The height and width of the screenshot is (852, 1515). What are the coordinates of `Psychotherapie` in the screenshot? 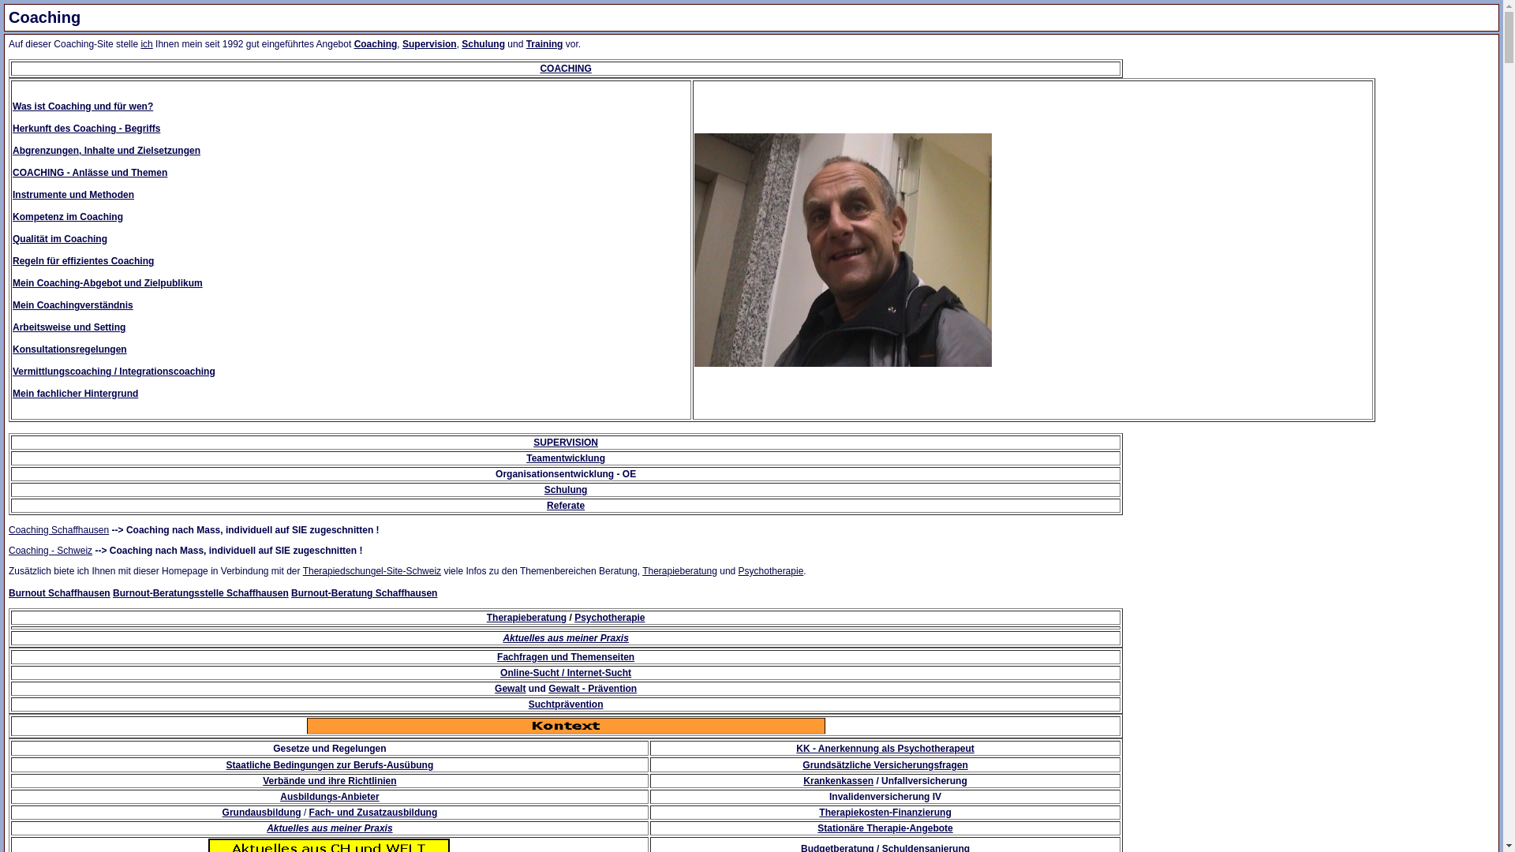 It's located at (609, 618).